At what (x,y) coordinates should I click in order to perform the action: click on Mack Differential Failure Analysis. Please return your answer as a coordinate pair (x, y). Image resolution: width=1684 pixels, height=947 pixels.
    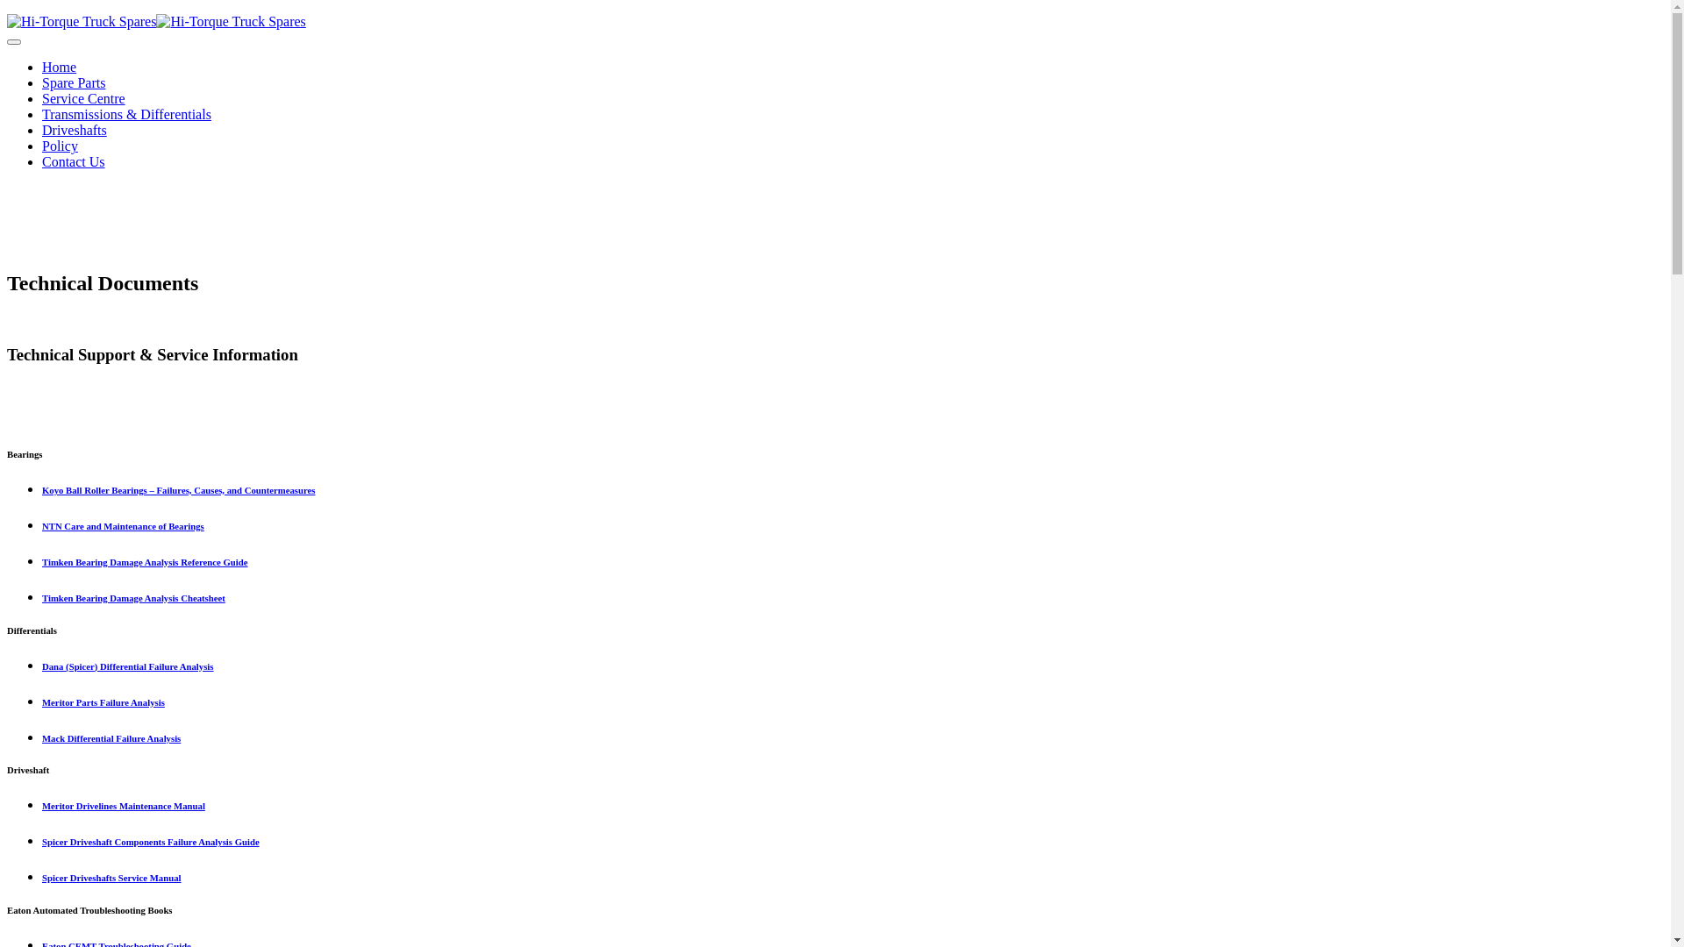
    Looking at the image, I should click on (111, 738).